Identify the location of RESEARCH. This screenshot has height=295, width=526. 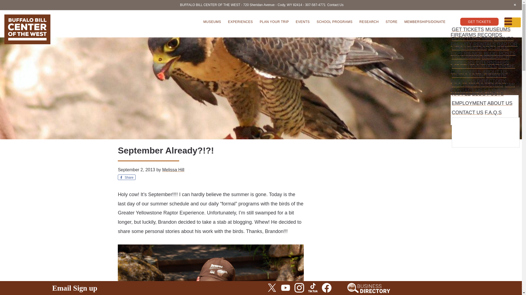
(369, 21).